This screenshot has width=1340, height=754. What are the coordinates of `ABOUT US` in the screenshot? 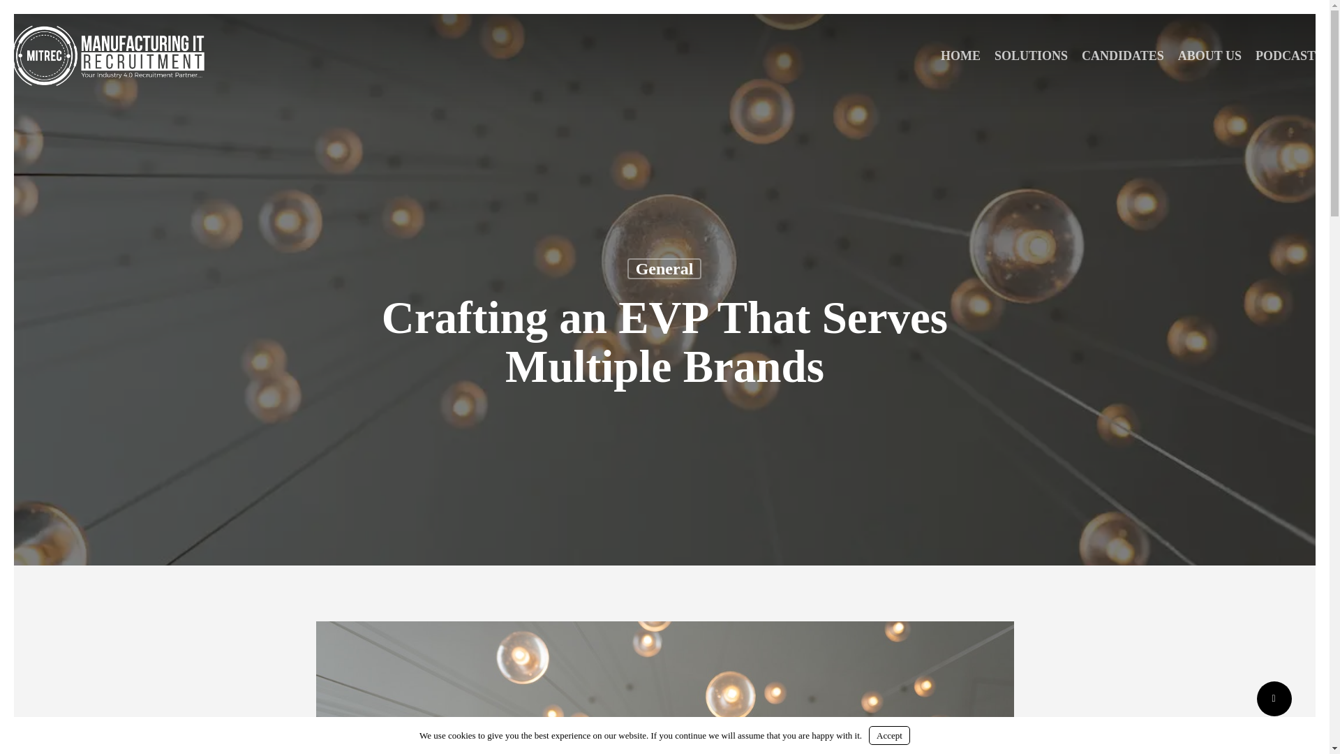 It's located at (1210, 56).